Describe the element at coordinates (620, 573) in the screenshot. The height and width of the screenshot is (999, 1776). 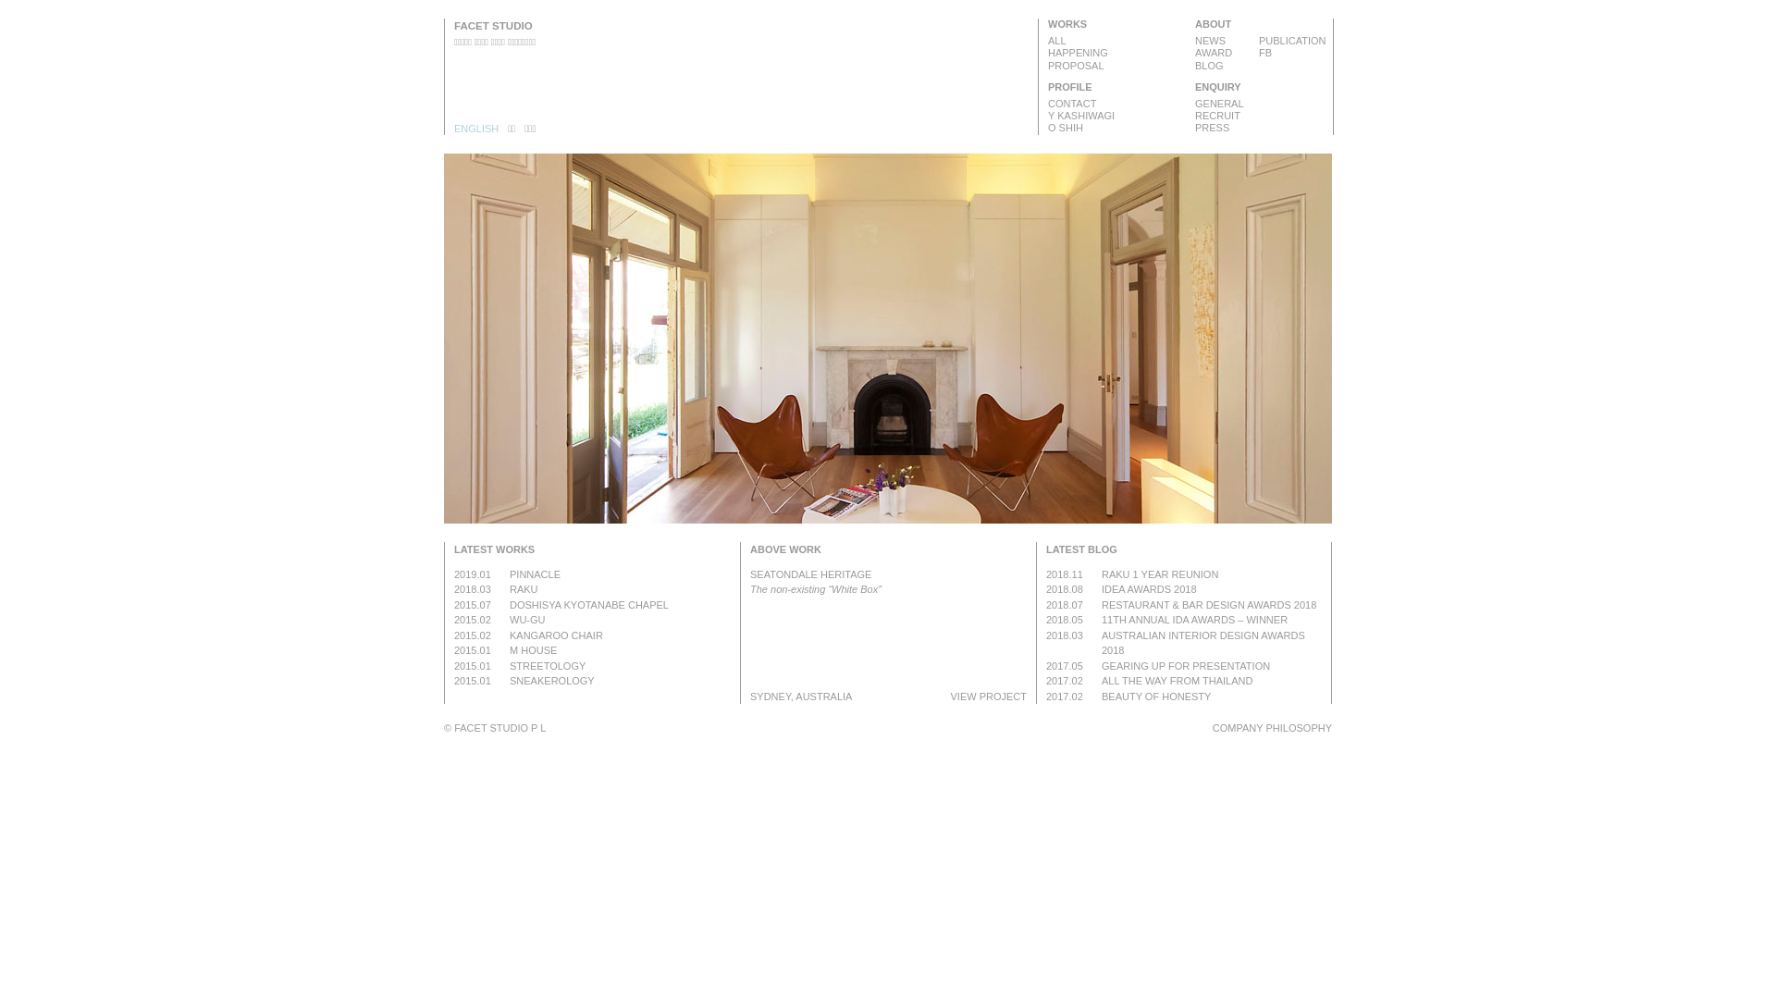
I see `PINNACLE` at that location.